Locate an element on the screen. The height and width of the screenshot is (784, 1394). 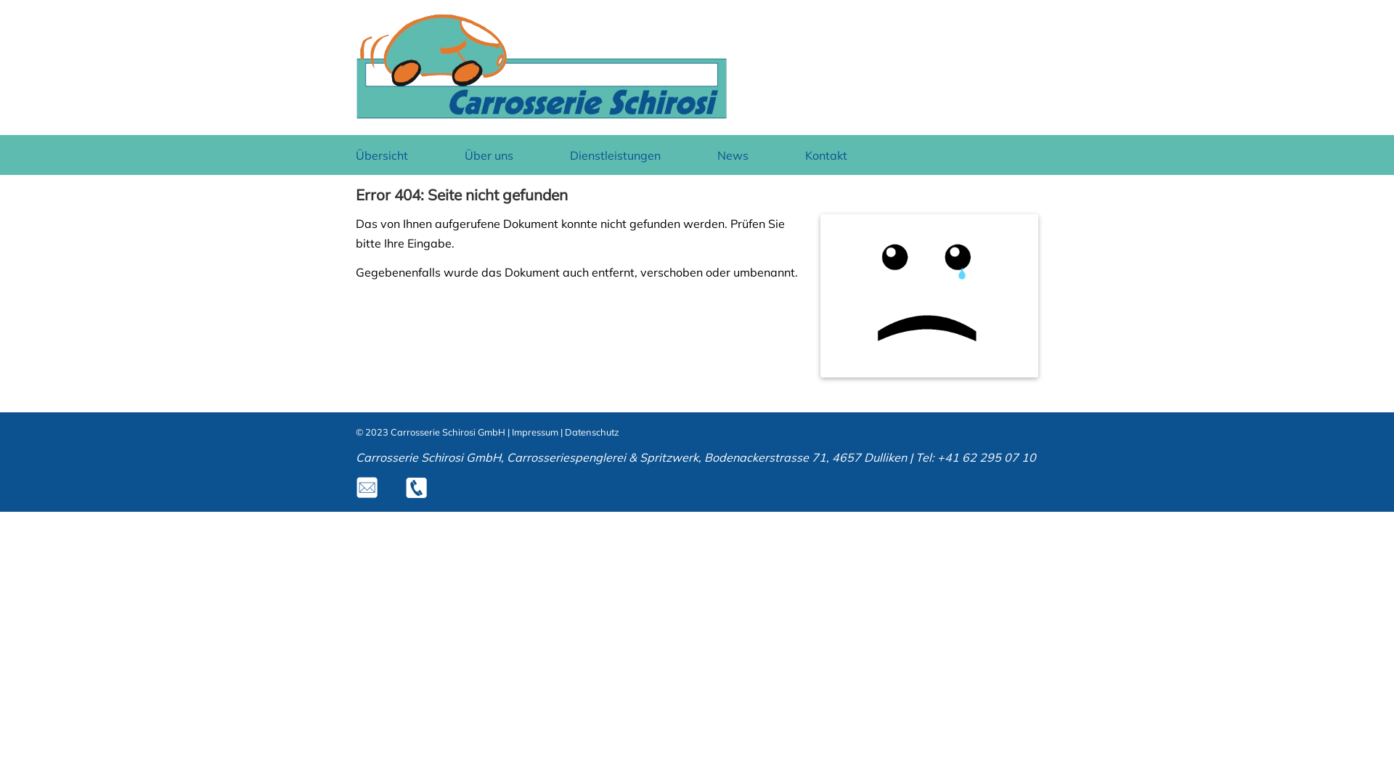
Impressum is located at coordinates (535, 432).